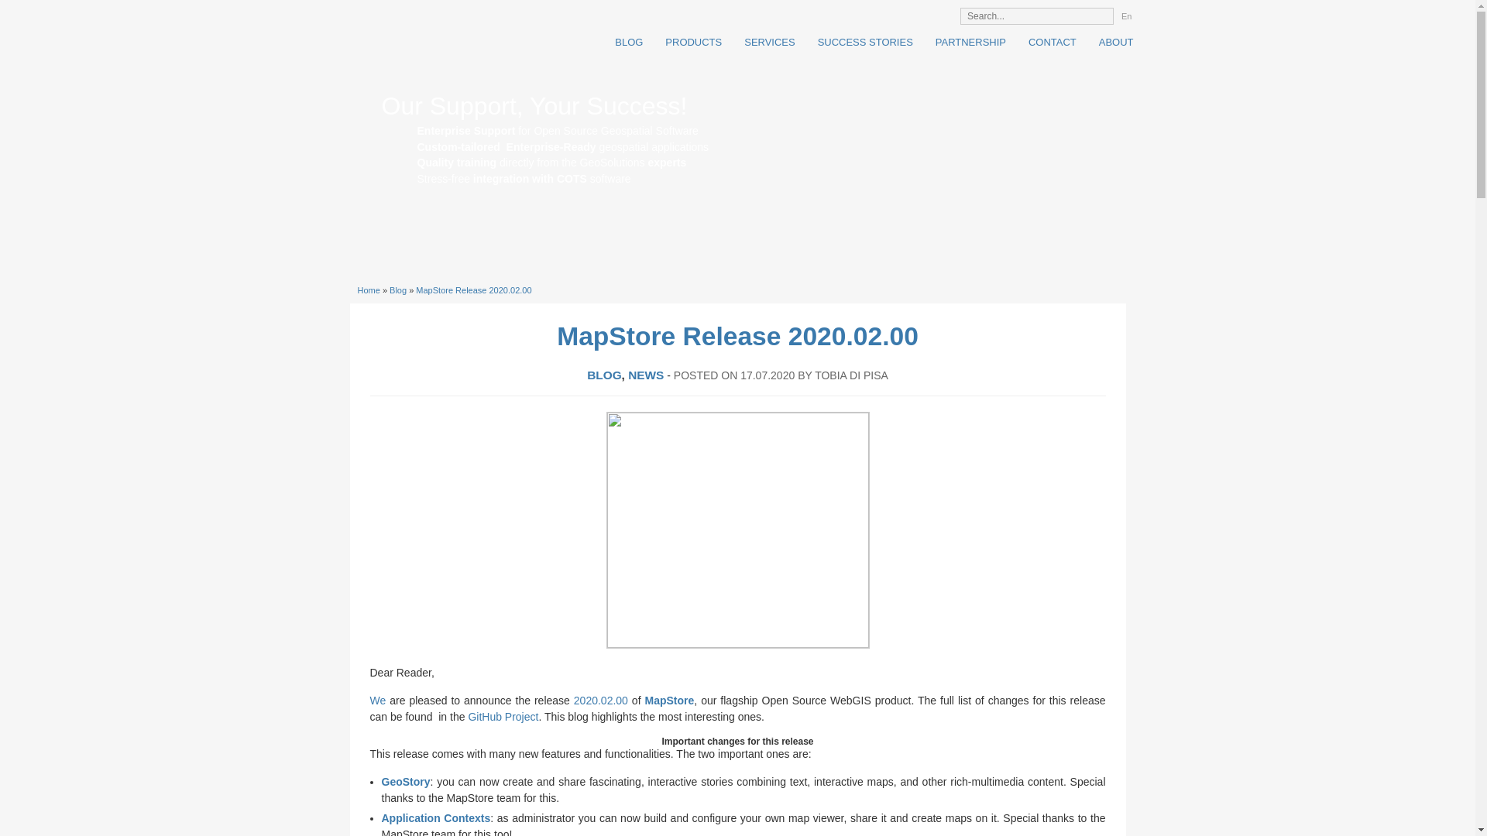 Image resolution: width=1487 pixels, height=836 pixels. What do you see at coordinates (398, 290) in the screenshot?
I see `Go to the Blog Category archives.` at bounding box center [398, 290].